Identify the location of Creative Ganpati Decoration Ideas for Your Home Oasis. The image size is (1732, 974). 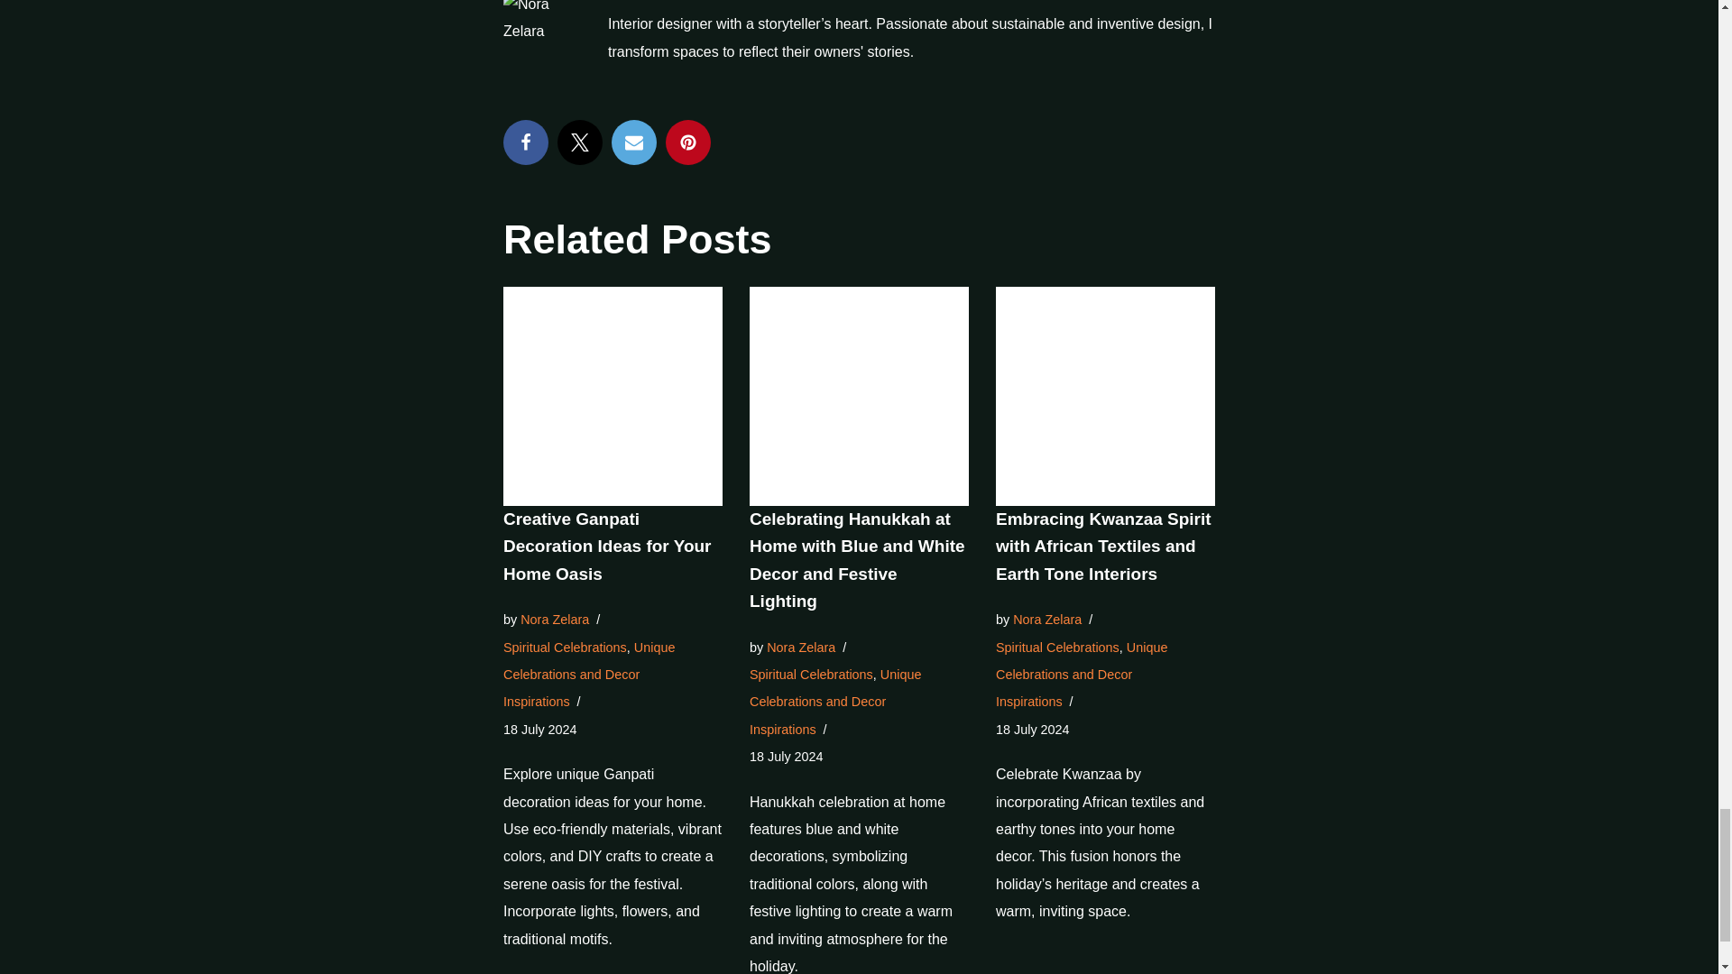
(608, 546).